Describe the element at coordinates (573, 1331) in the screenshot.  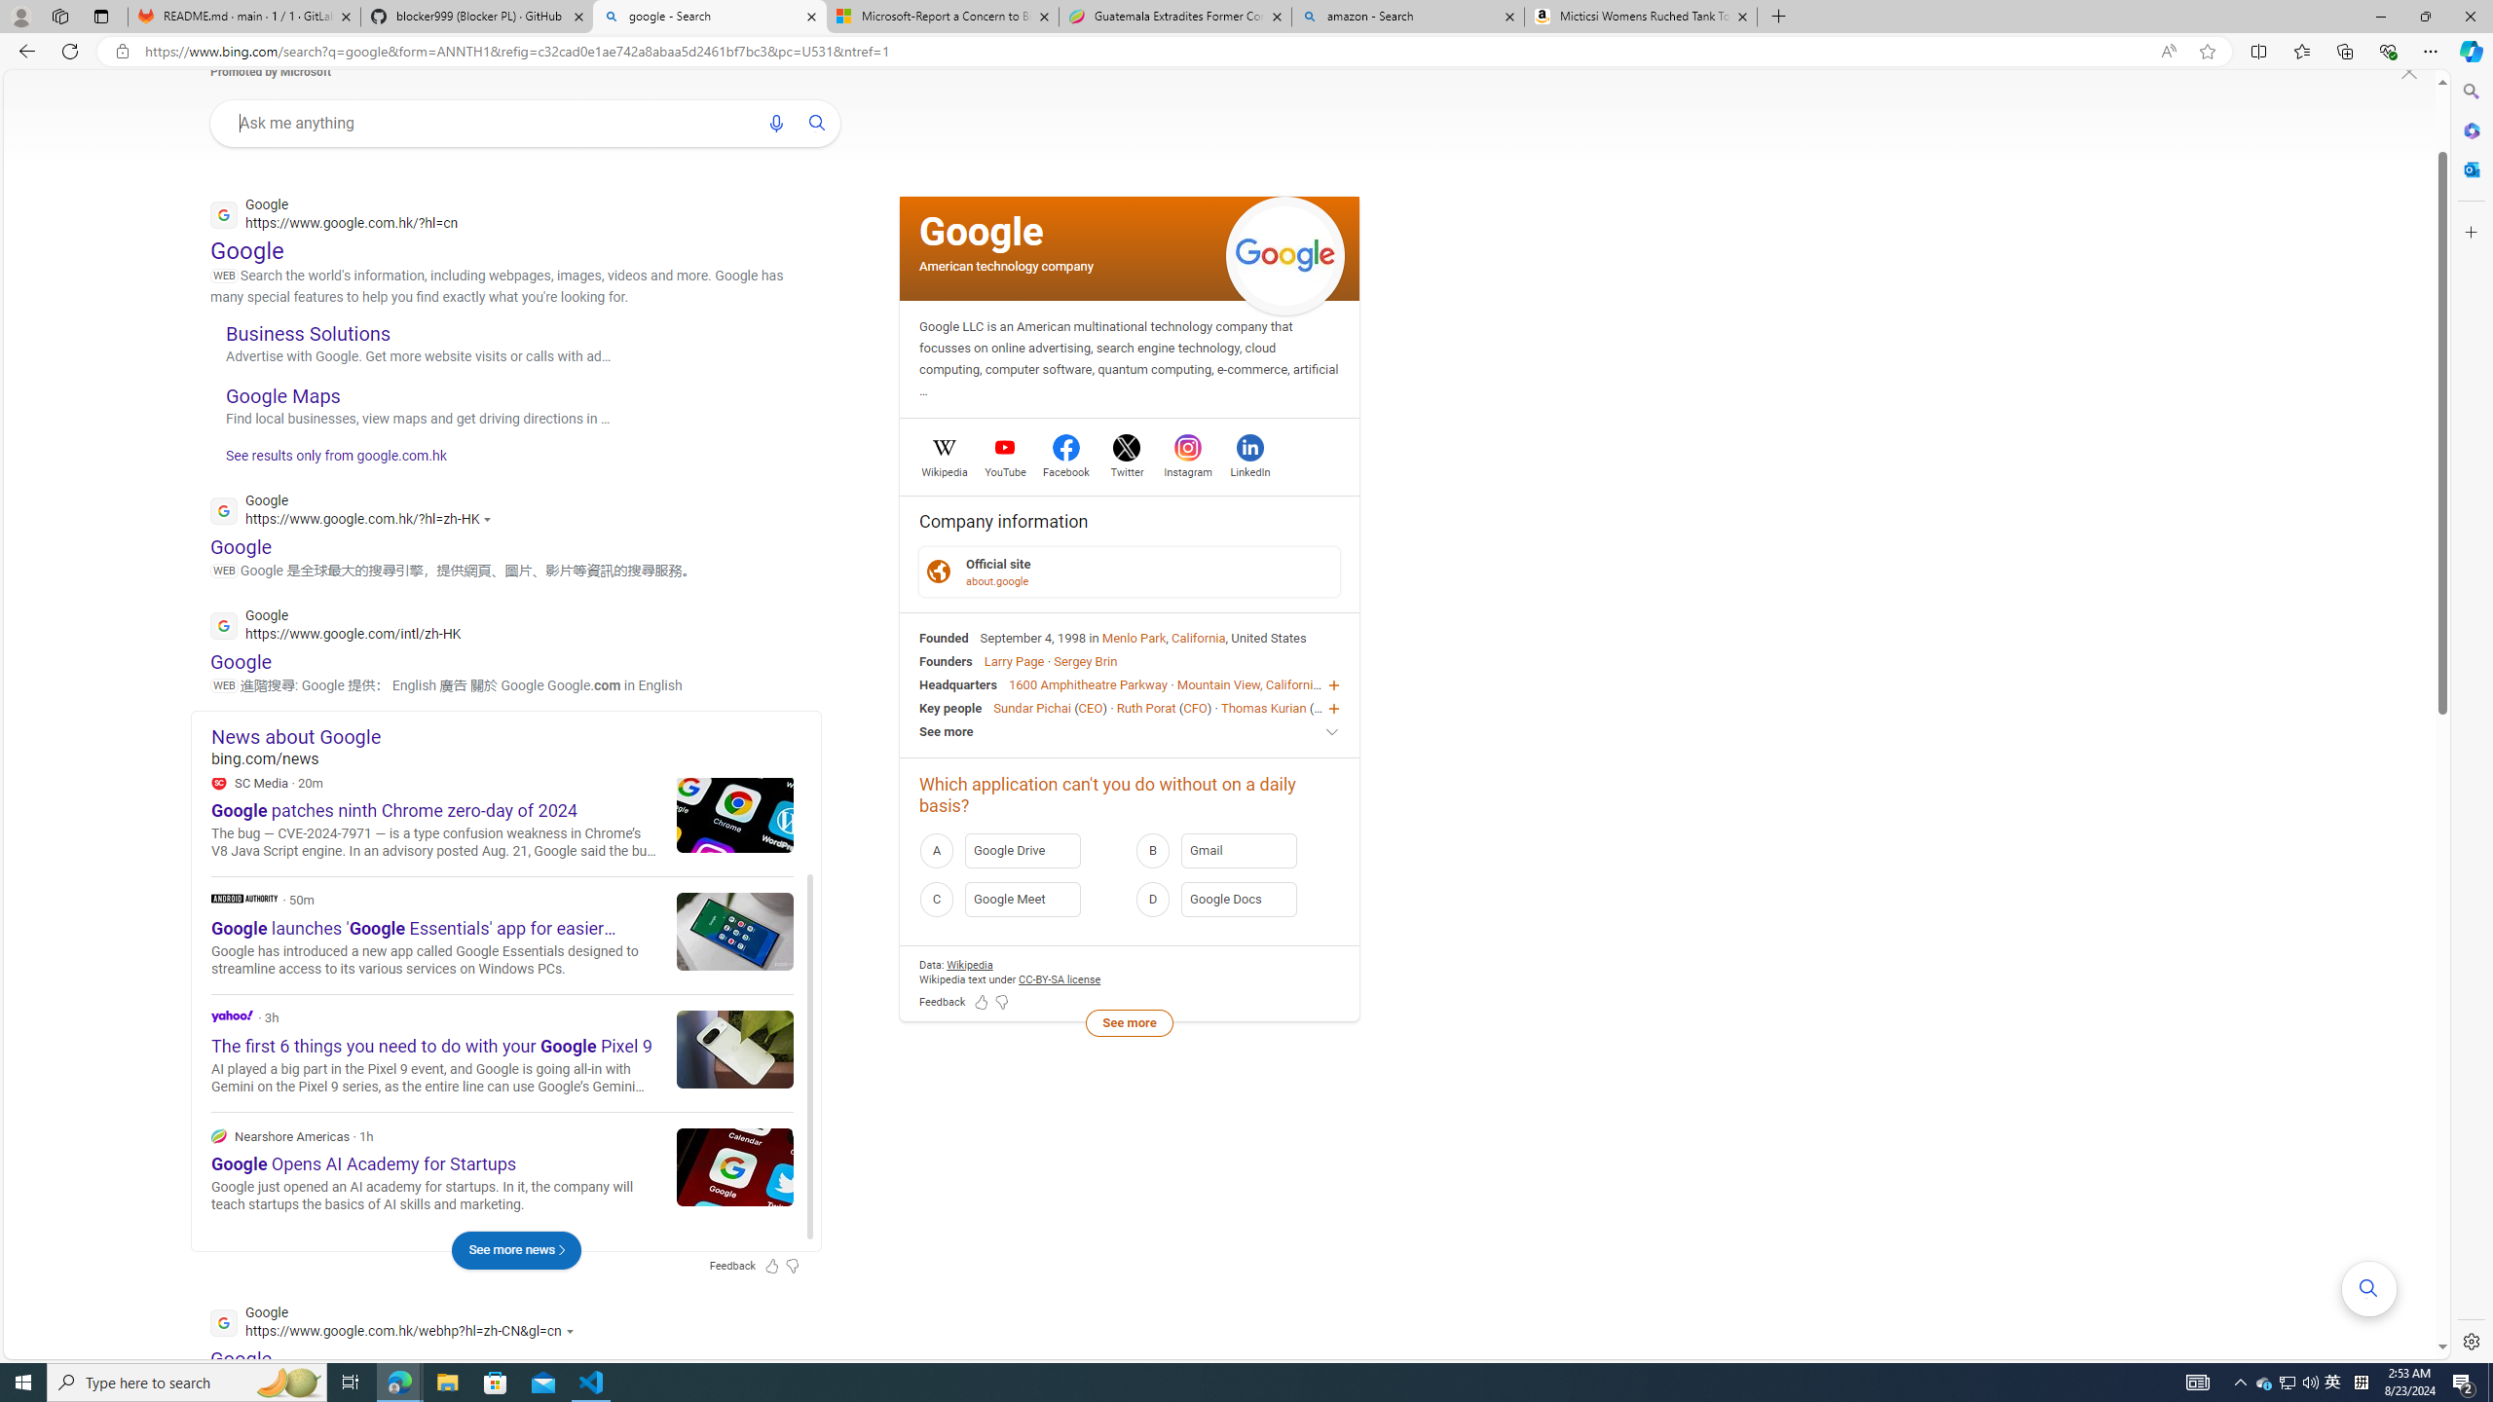
I see `Actions for this site` at that location.